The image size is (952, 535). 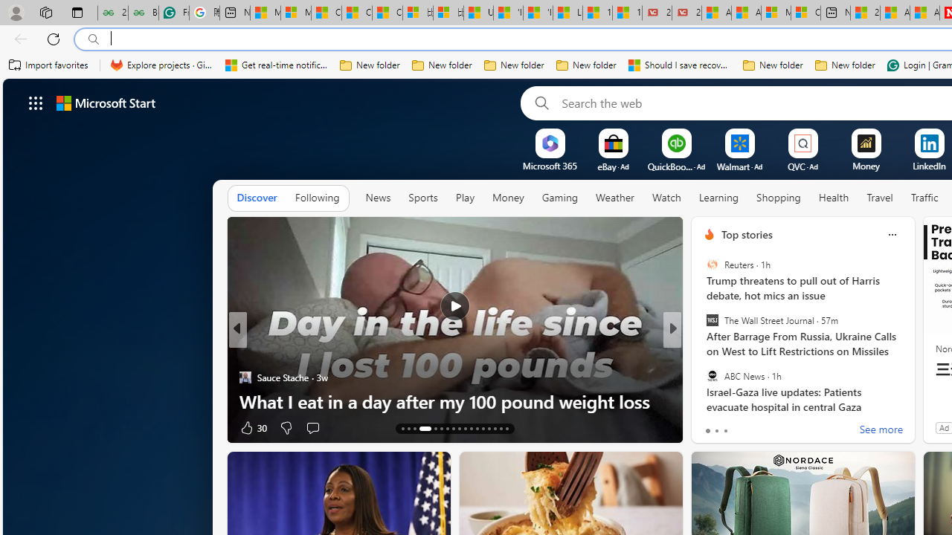 I want to click on Play, so click(x=465, y=198).